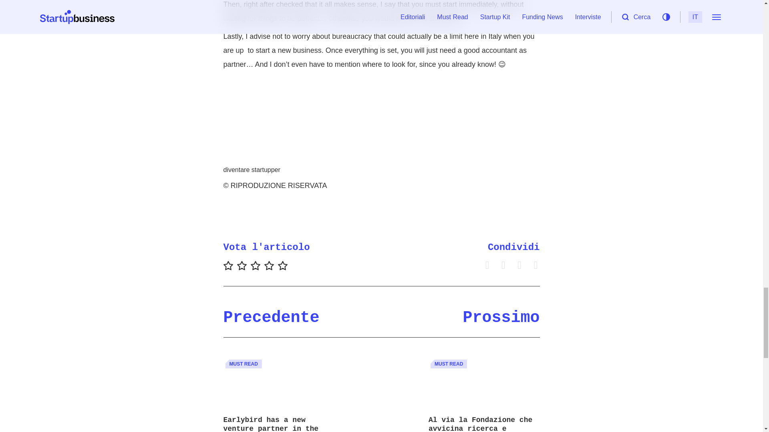  I want to click on Precedente, so click(272, 318).